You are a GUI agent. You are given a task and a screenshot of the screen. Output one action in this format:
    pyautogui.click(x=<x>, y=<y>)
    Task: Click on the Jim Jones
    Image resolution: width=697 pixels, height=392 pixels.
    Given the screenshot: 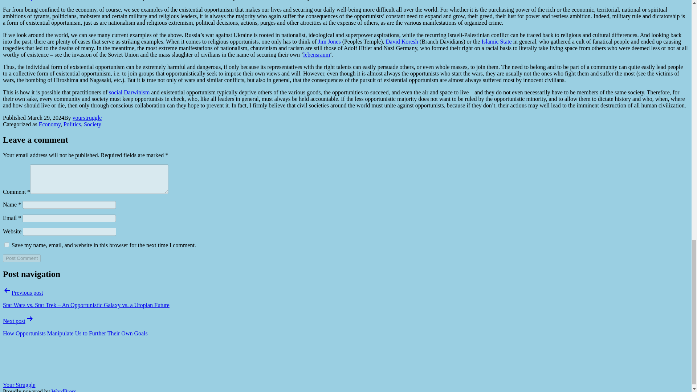 What is the action you would take?
    pyautogui.click(x=329, y=41)
    